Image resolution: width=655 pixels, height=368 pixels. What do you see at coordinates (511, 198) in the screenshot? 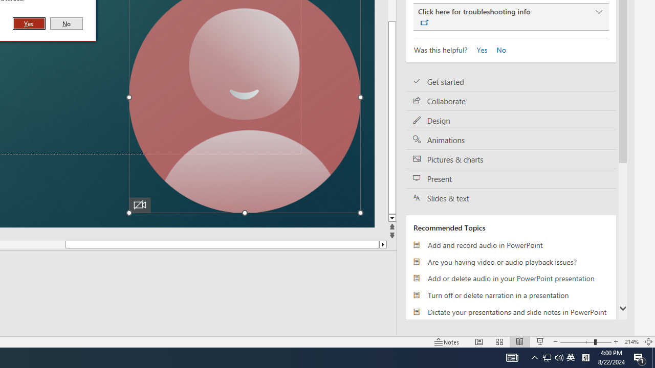
I see `Slides & text` at bounding box center [511, 198].